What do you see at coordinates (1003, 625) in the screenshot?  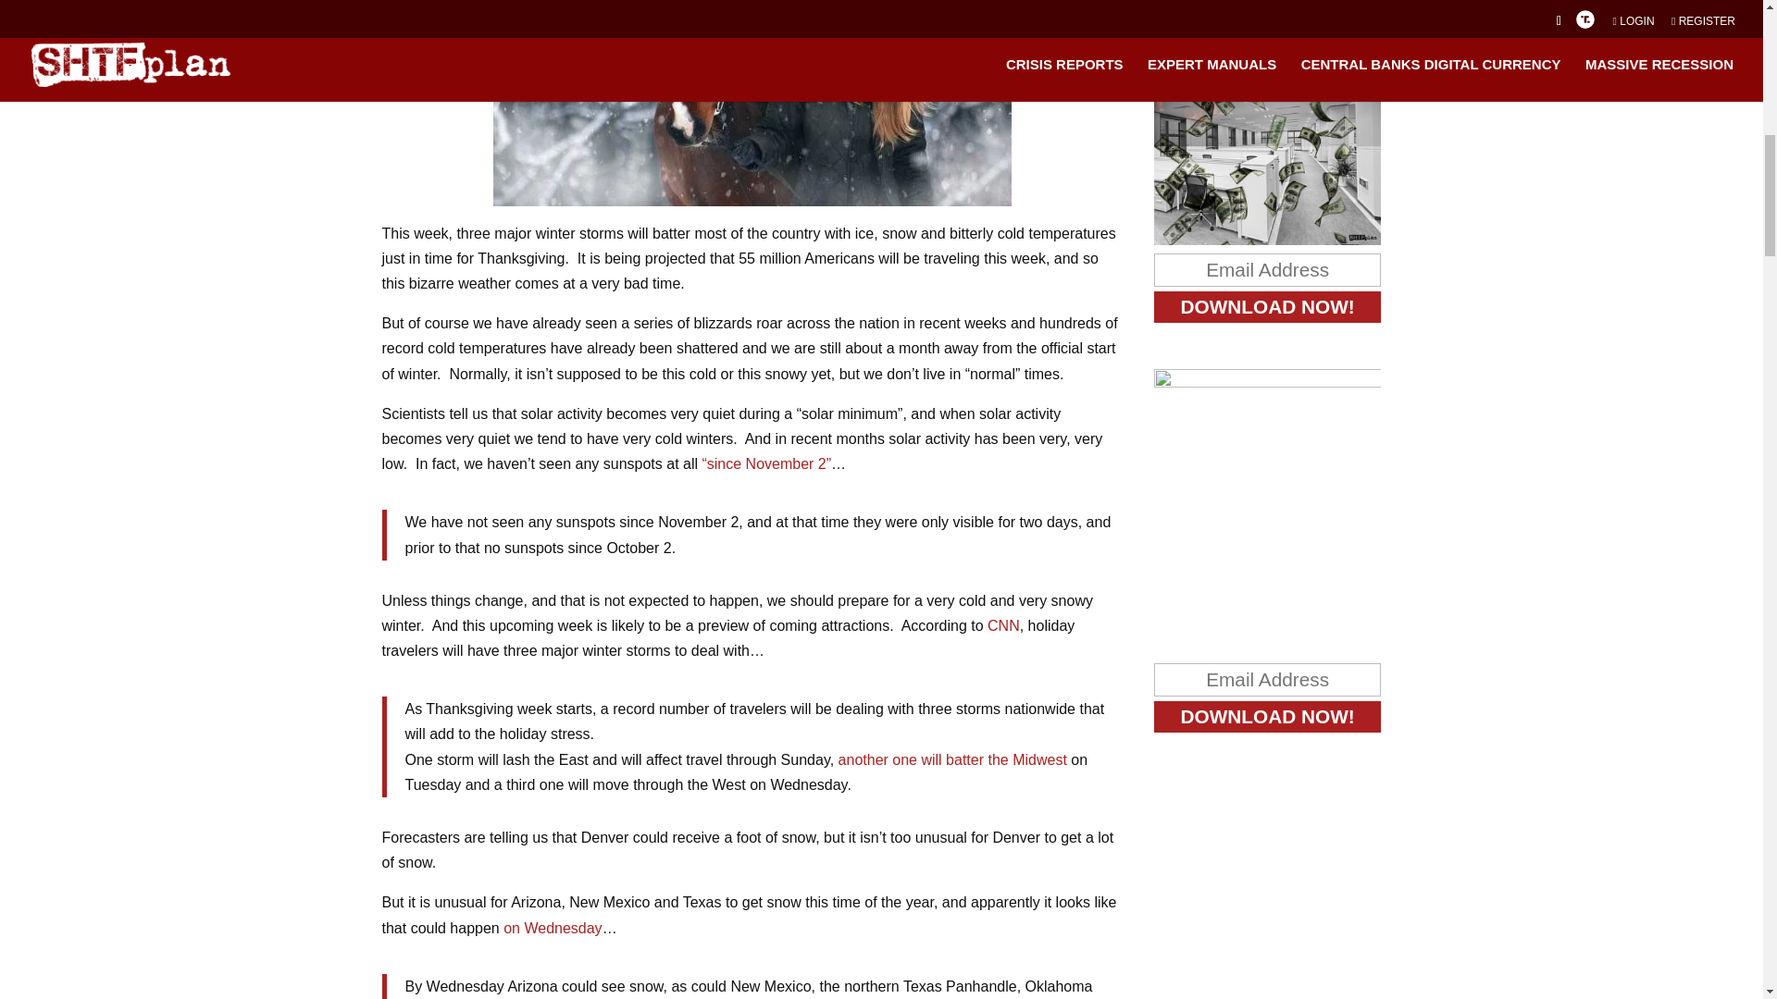 I see `CNN` at bounding box center [1003, 625].